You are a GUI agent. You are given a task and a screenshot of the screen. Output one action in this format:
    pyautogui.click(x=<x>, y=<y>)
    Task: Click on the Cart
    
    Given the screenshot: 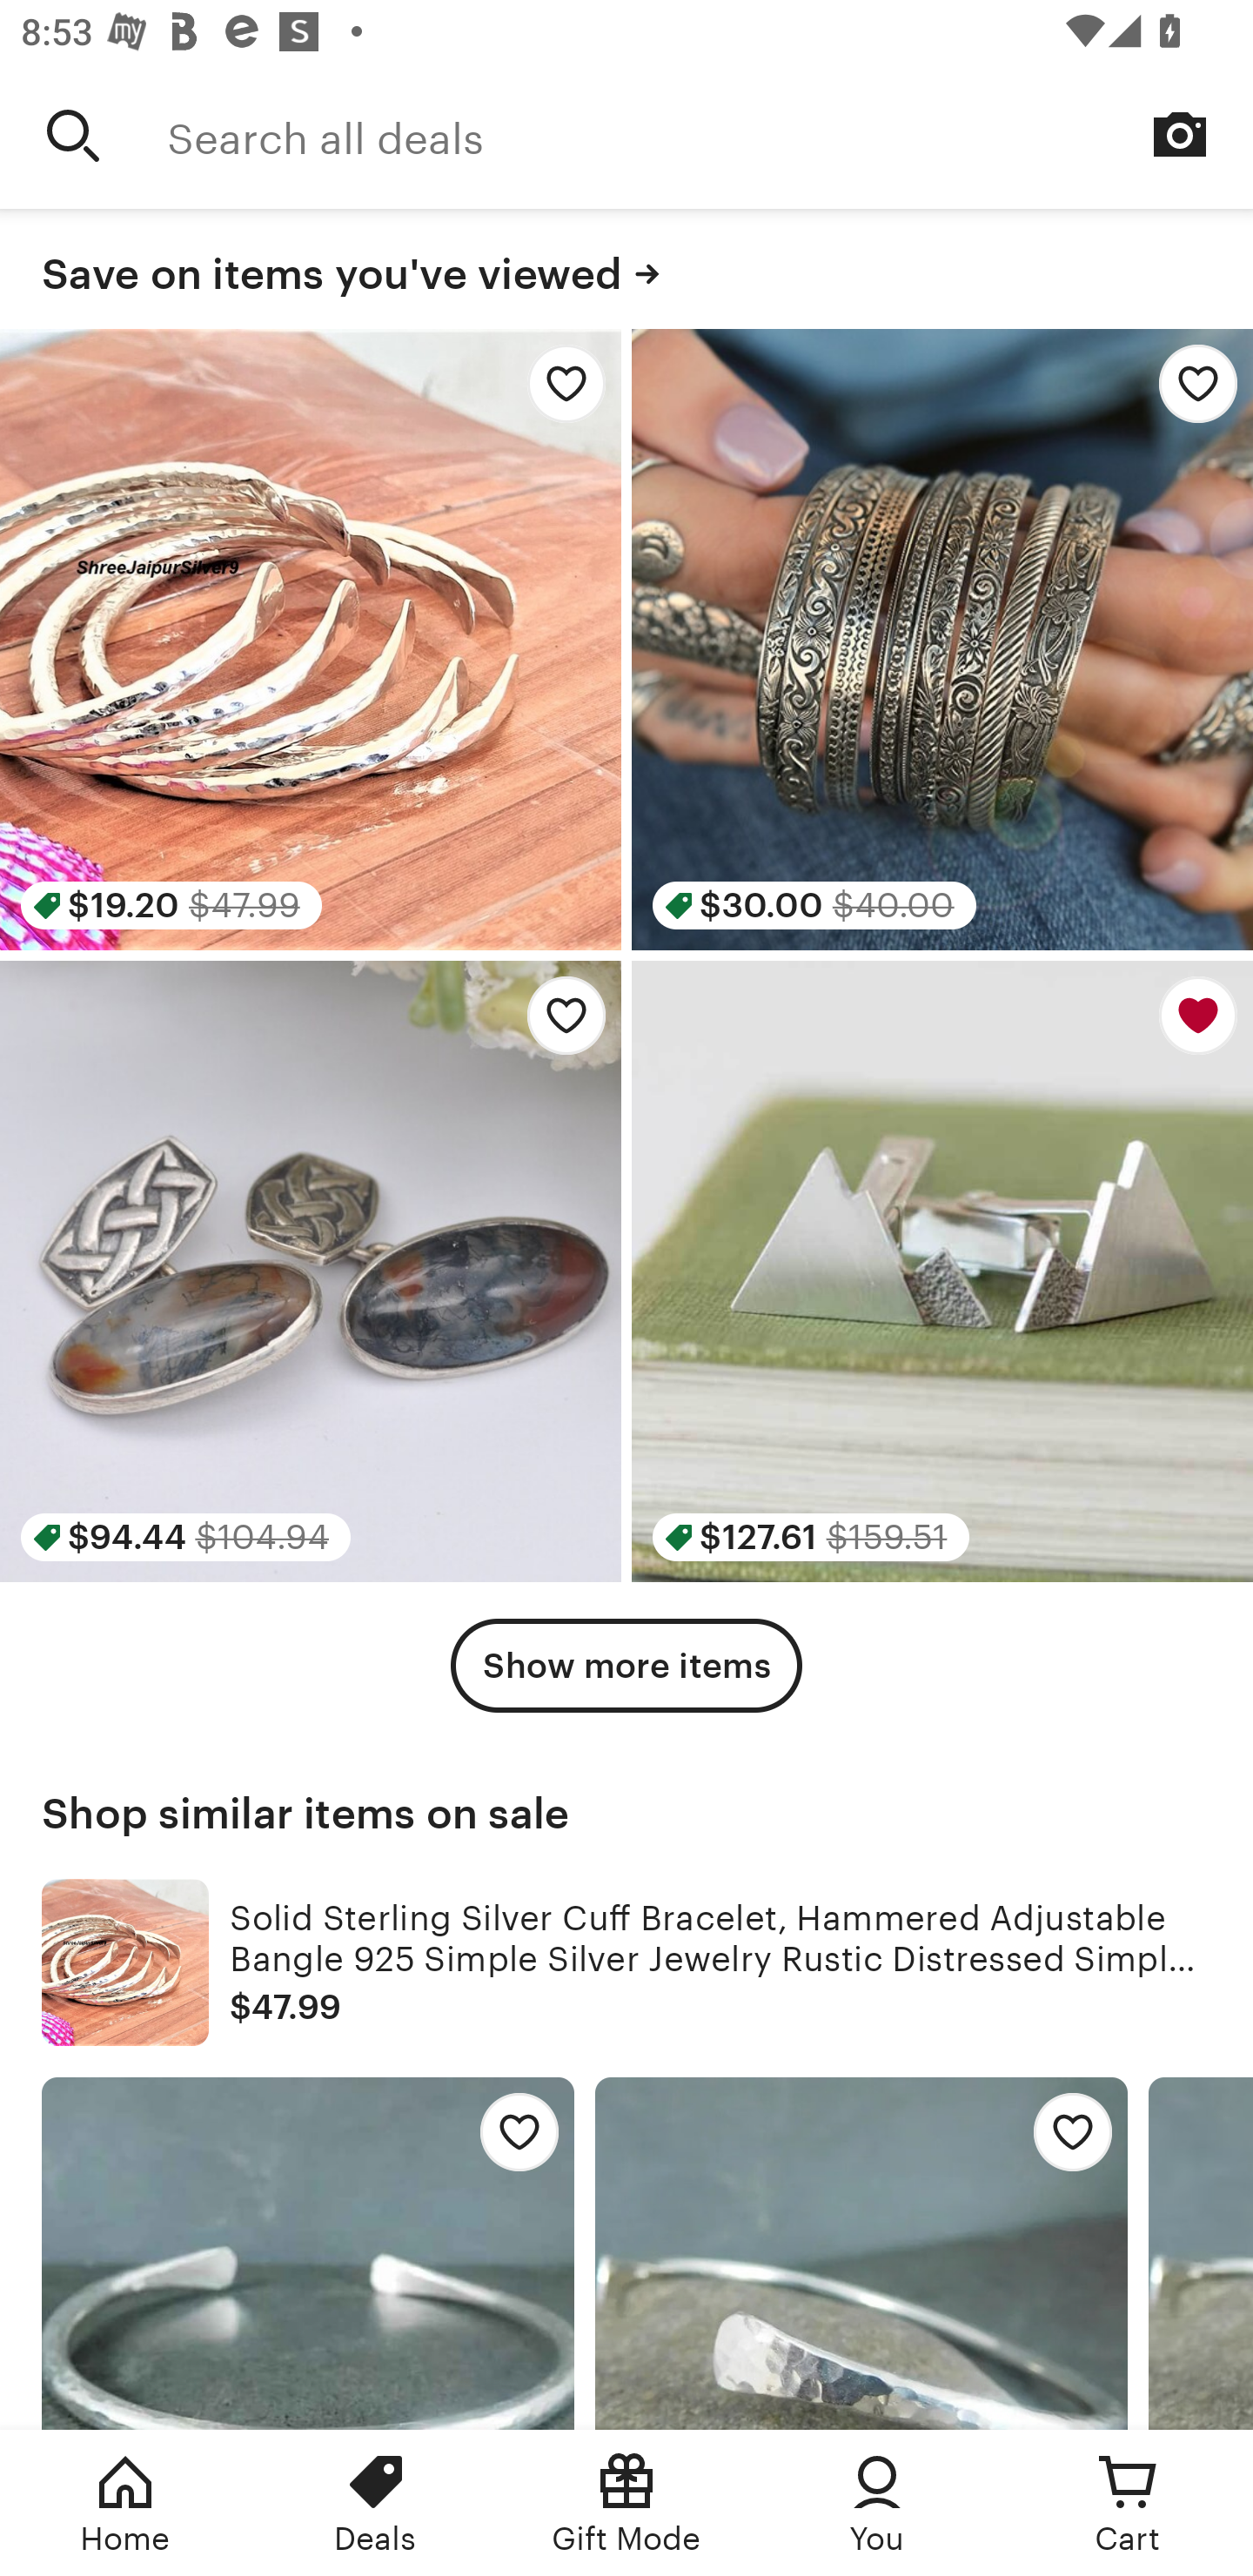 What is the action you would take?
    pyautogui.click(x=1128, y=2503)
    